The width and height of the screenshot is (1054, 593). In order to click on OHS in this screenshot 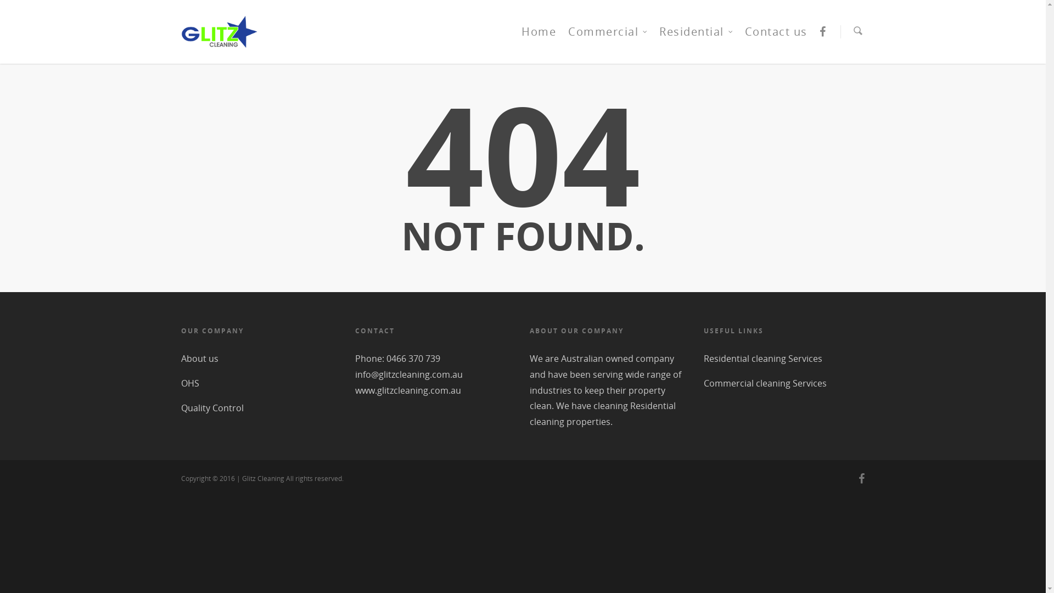, I will do `click(261, 383)`.